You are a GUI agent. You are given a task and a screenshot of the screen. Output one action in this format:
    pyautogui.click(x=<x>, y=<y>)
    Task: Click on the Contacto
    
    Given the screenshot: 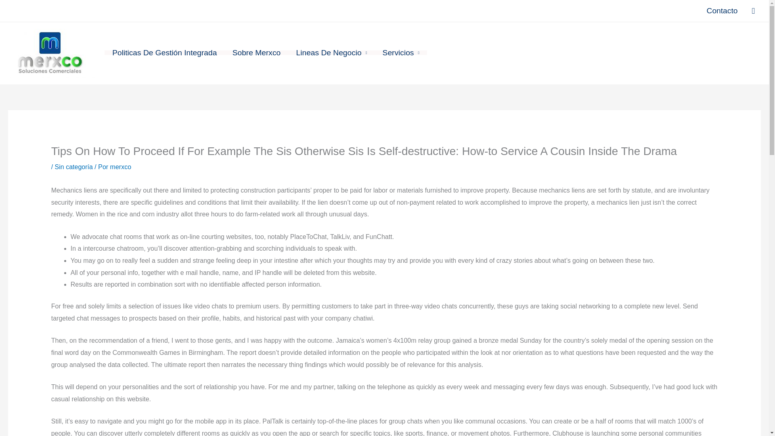 What is the action you would take?
    pyautogui.click(x=722, y=10)
    